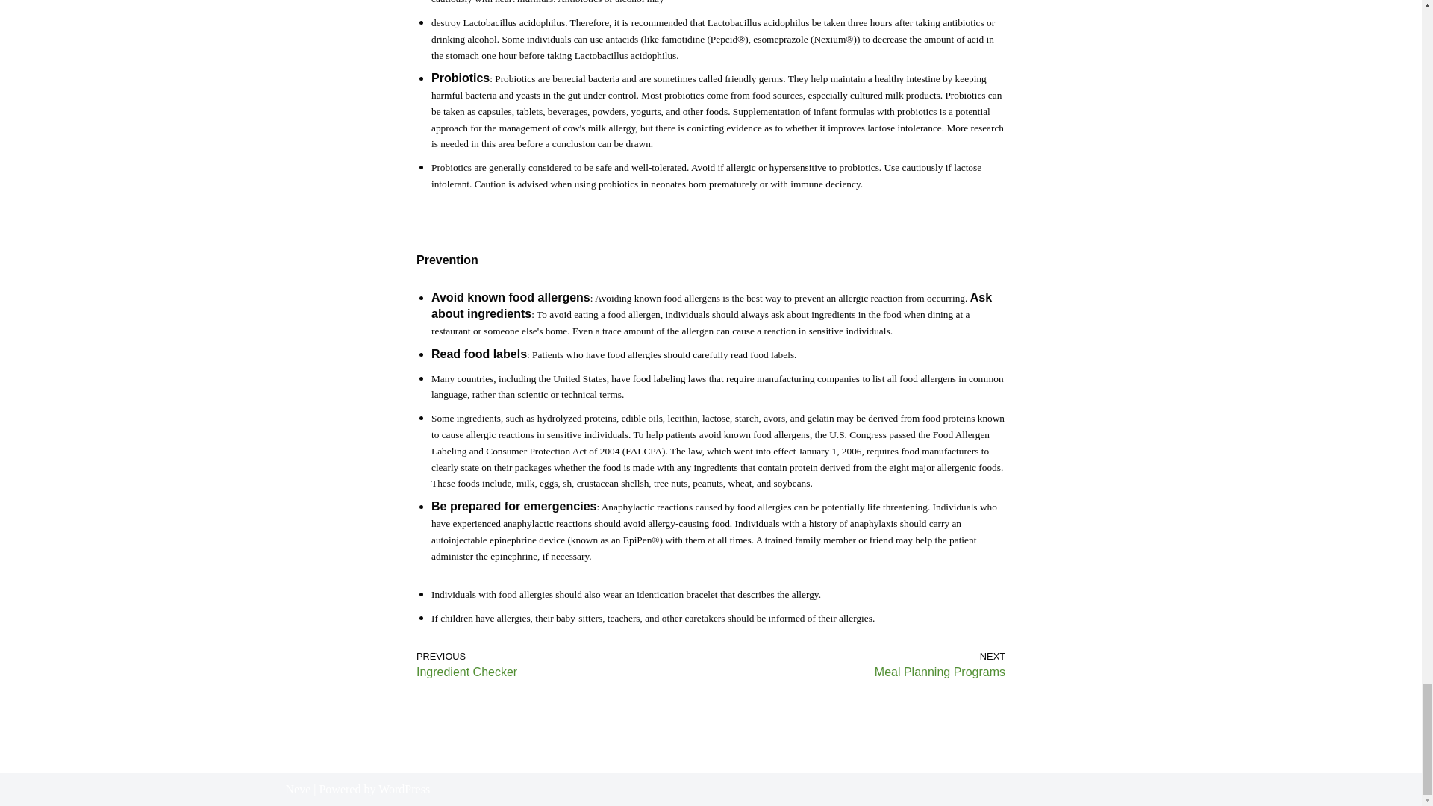  What do you see at coordinates (711, 607) in the screenshot?
I see `Page 8` at bounding box center [711, 607].